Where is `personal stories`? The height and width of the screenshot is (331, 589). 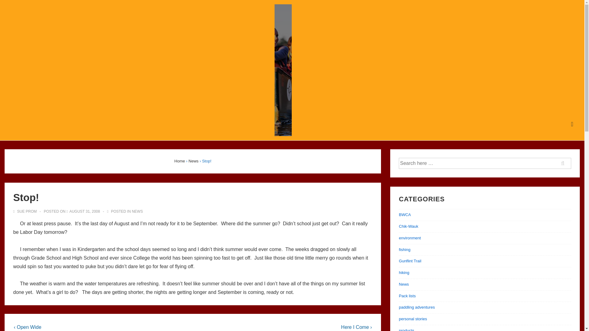
personal stories is located at coordinates (413, 319).